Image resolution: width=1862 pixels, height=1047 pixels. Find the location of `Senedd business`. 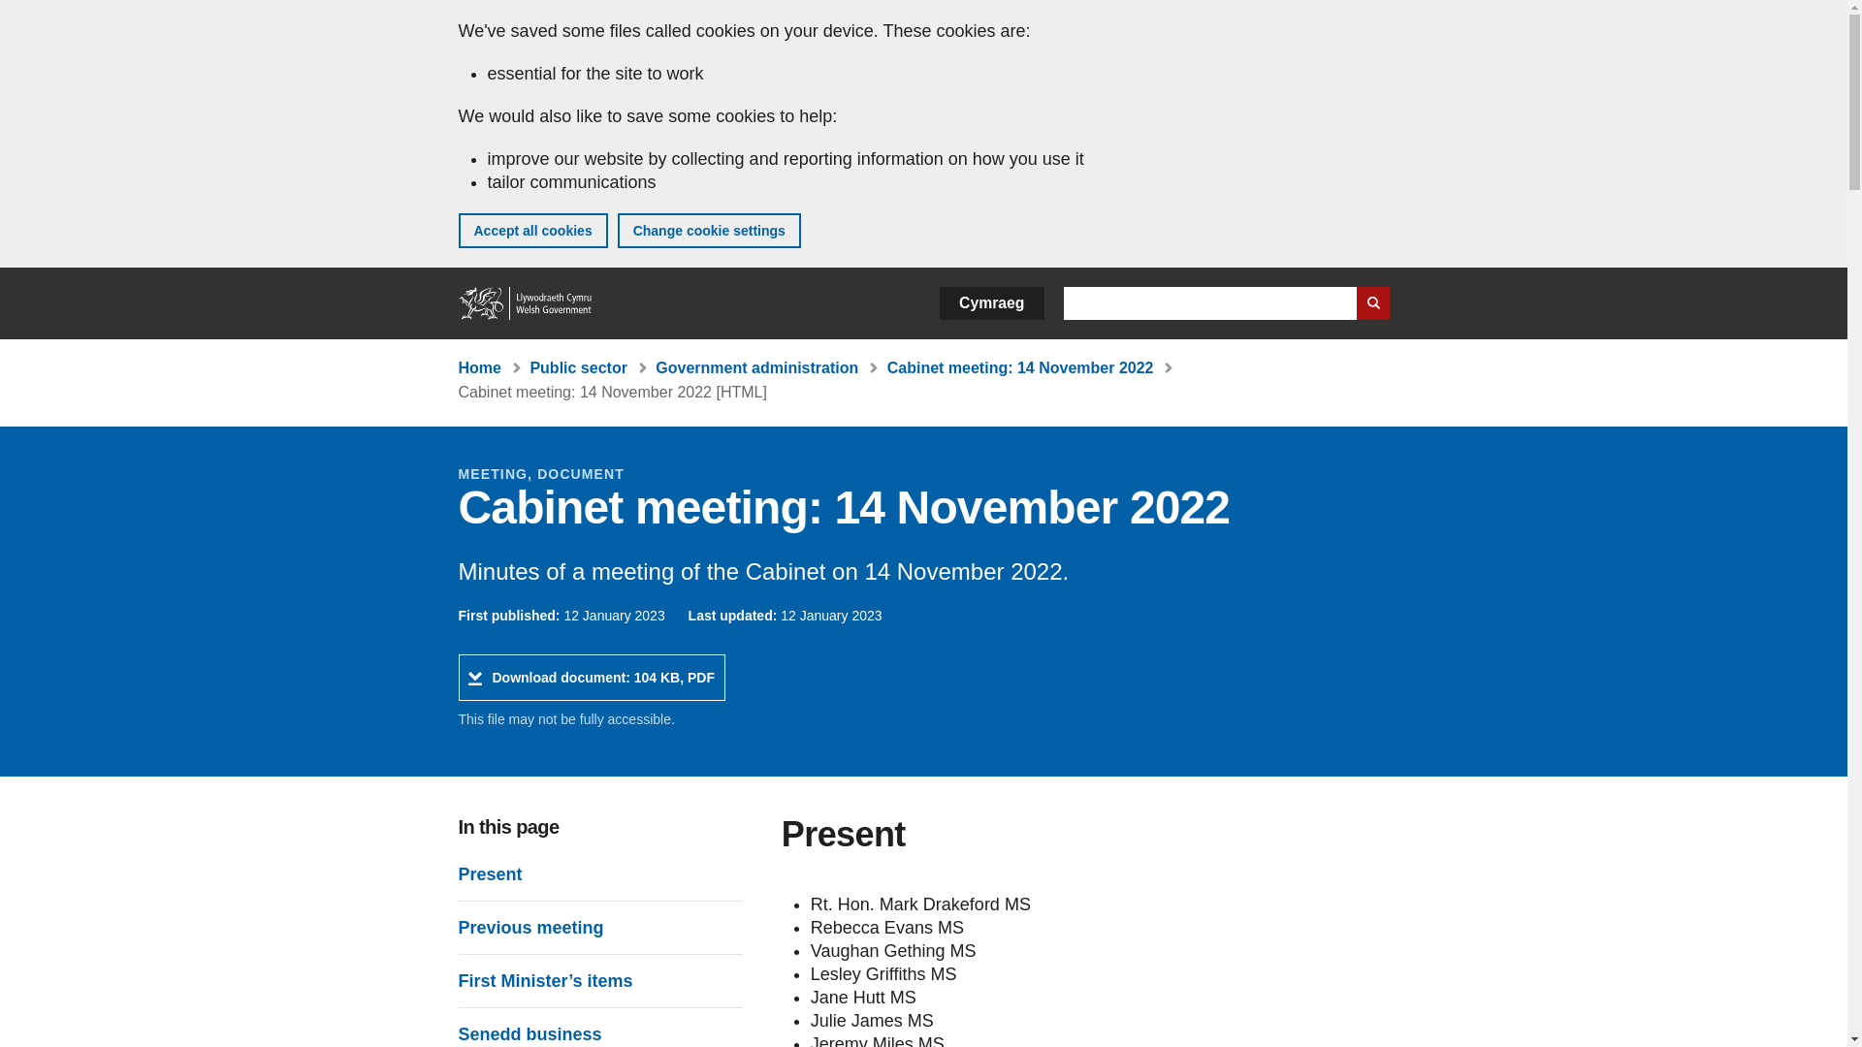

Senedd business is located at coordinates (530, 1033).